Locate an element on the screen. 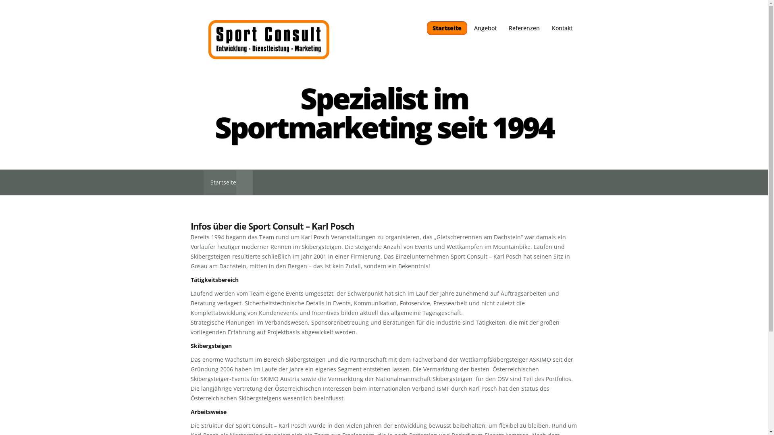 Image resolution: width=774 pixels, height=435 pixels. Kontakt is located at coordinates (562, 28).